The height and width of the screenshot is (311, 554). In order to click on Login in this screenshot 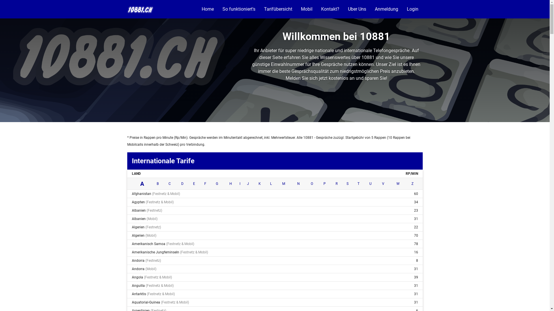, I will do `click(412, 9)`.